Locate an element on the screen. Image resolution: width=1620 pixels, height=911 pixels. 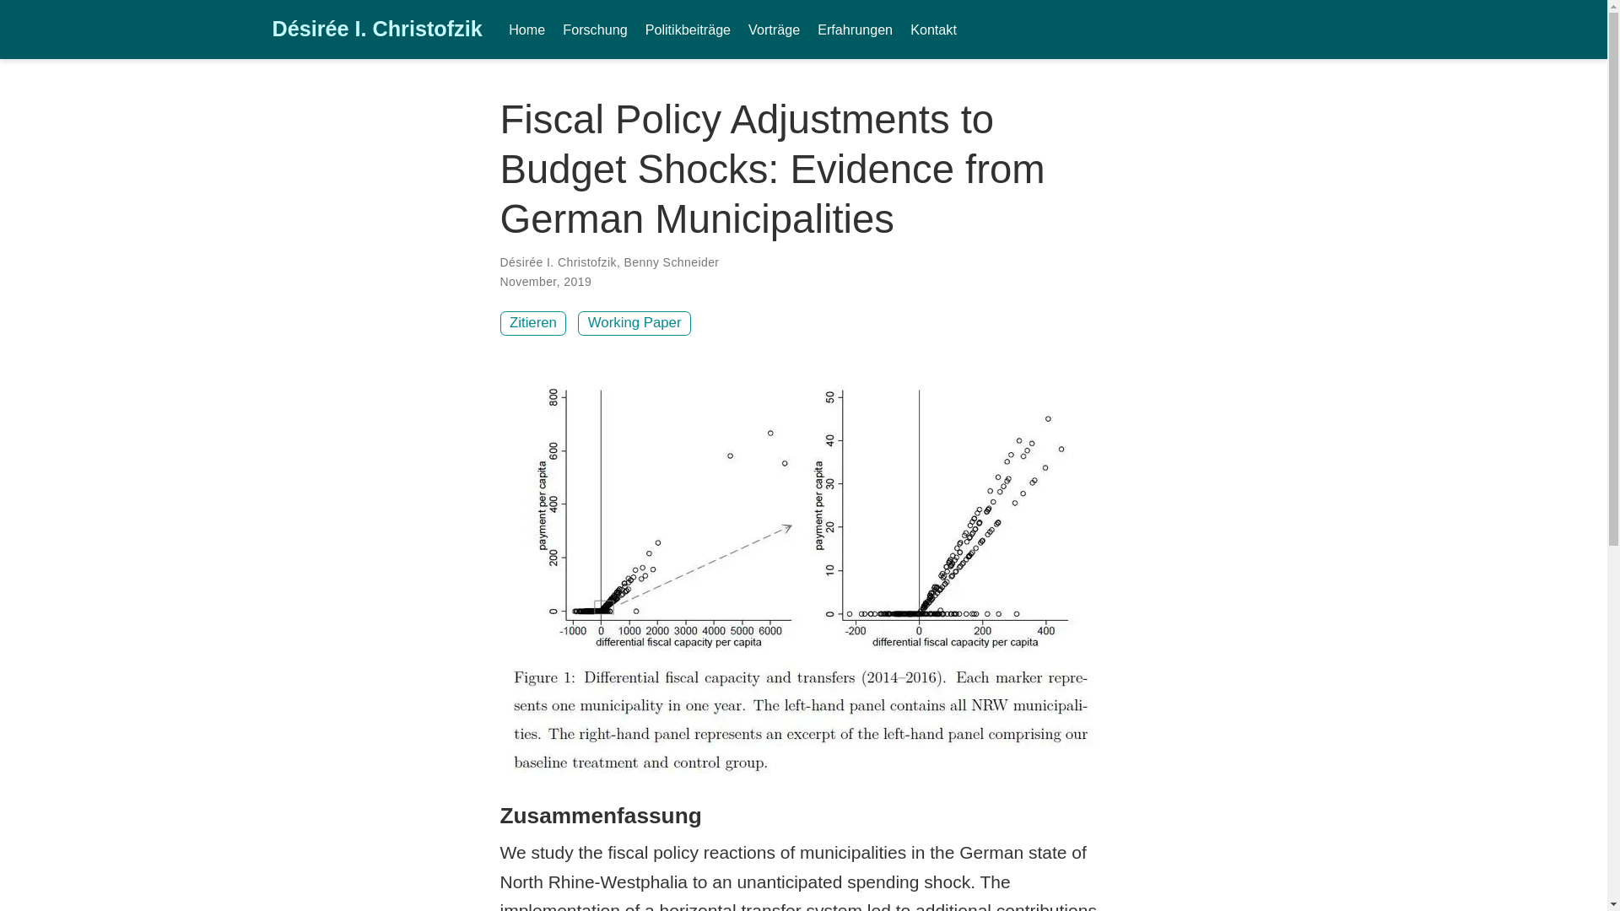
Erfahrungen is located at coordinates (856, 29).